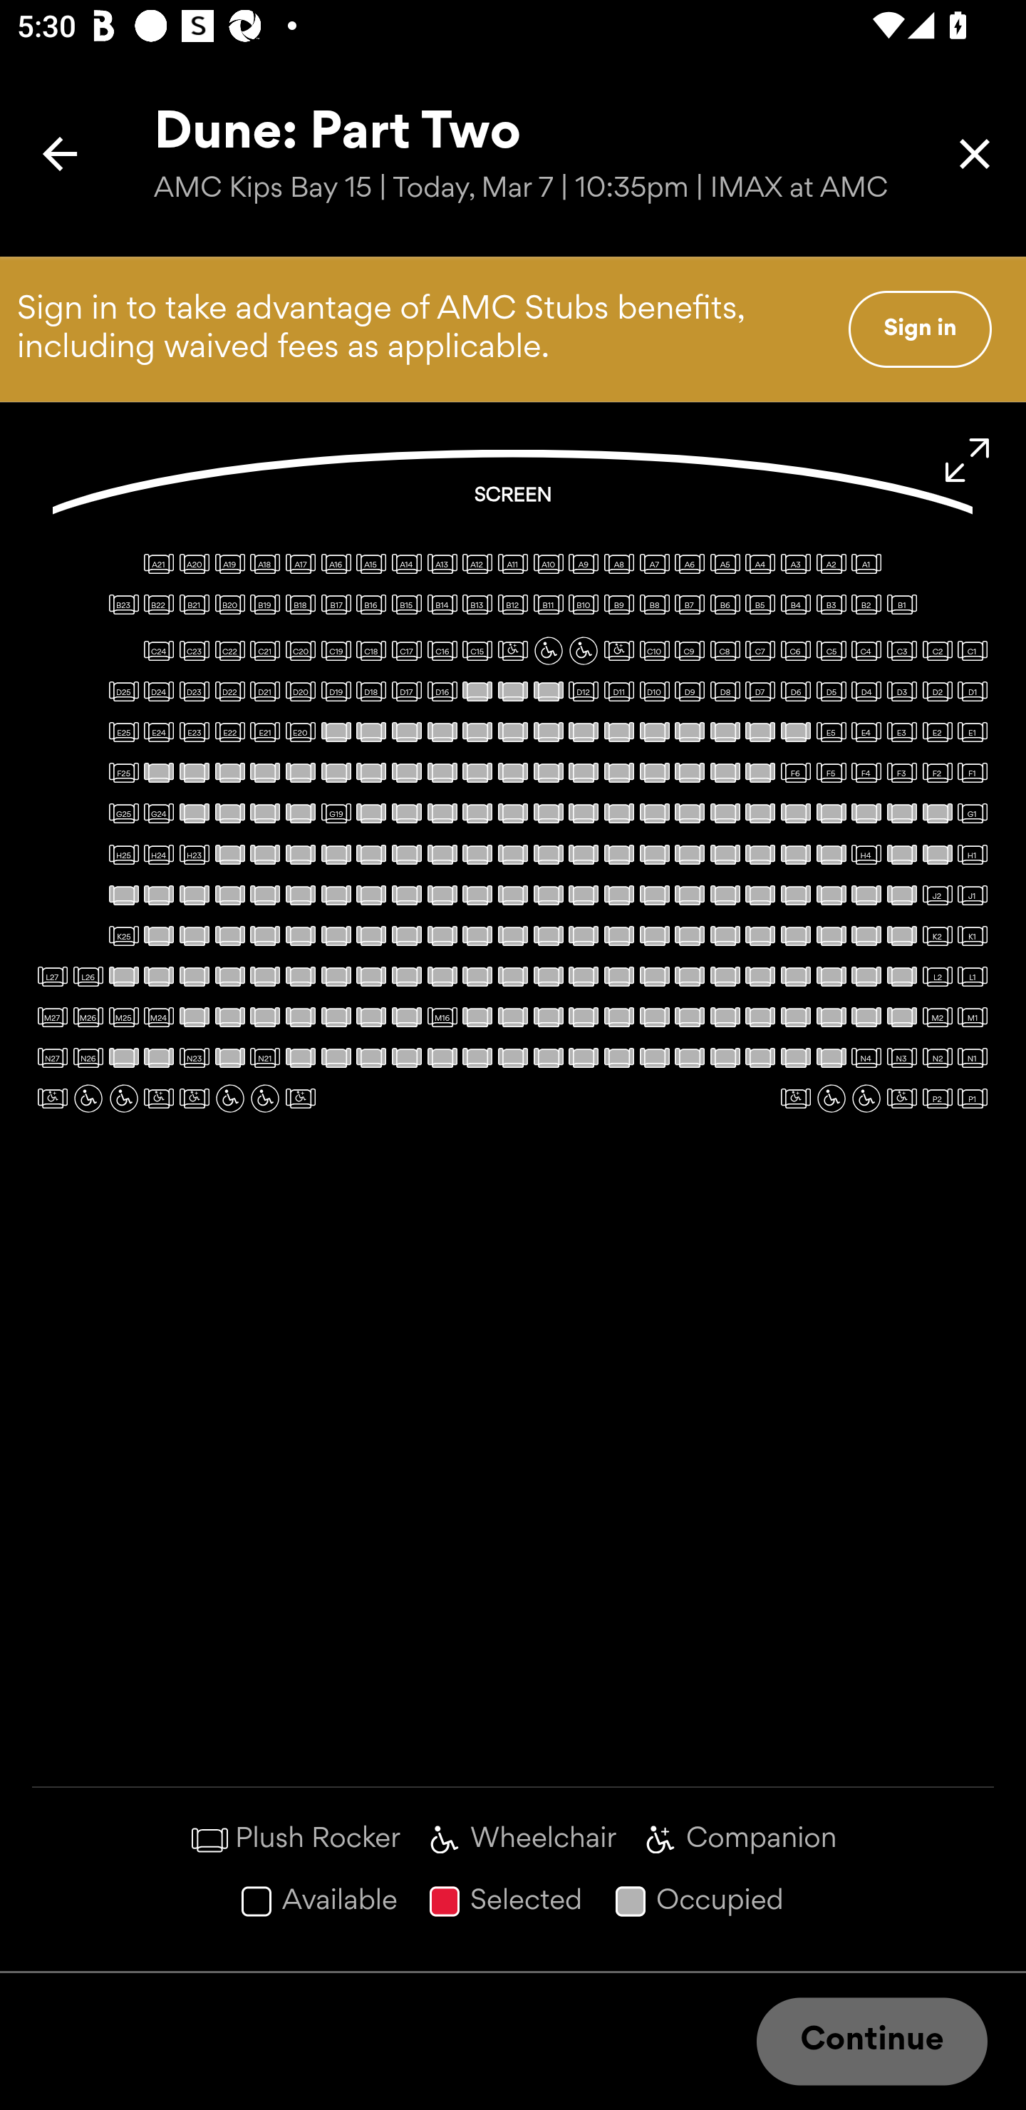  I want to click on C6, Regular seat, available, so click(795, 651).